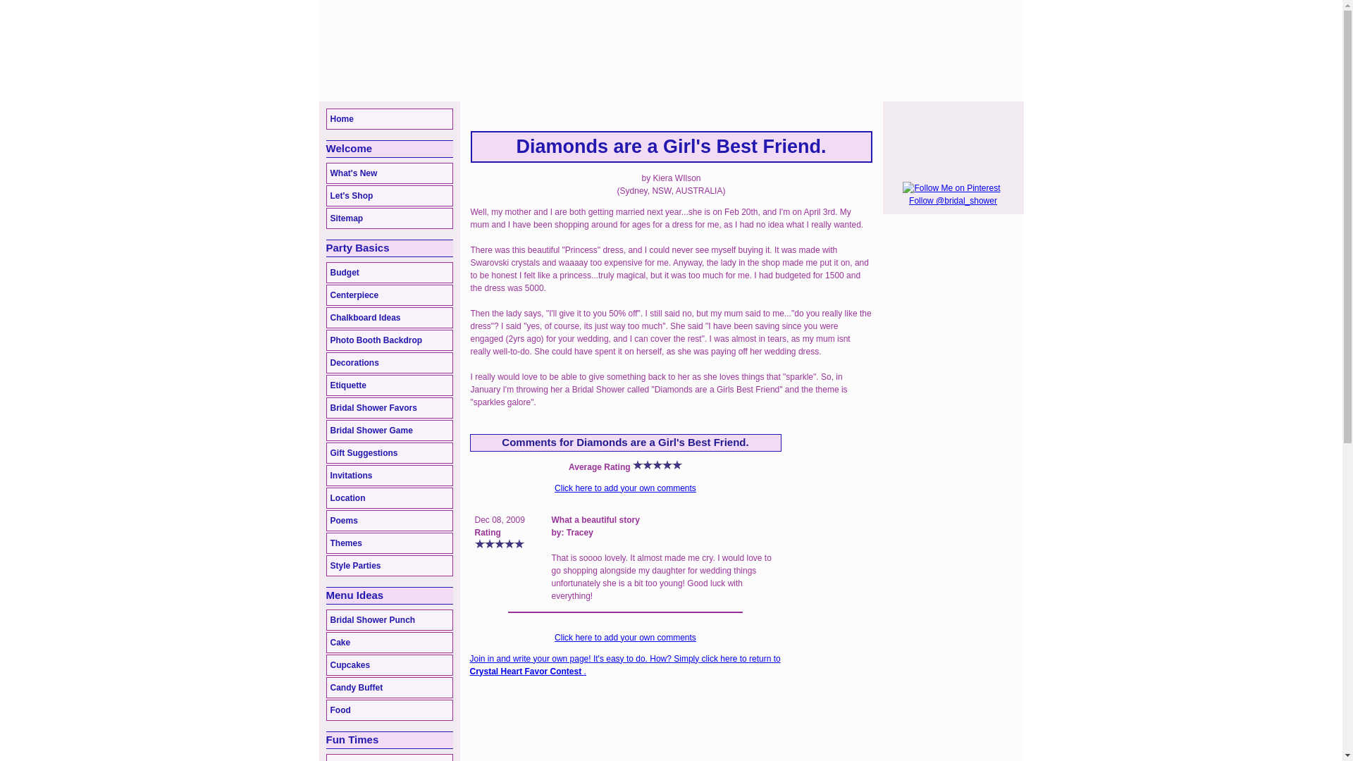 The height and width of the screenshot is (761, 1353). Describe the element at coordinates (389, 363) in the screenshot. I see `Decorations` at that location.